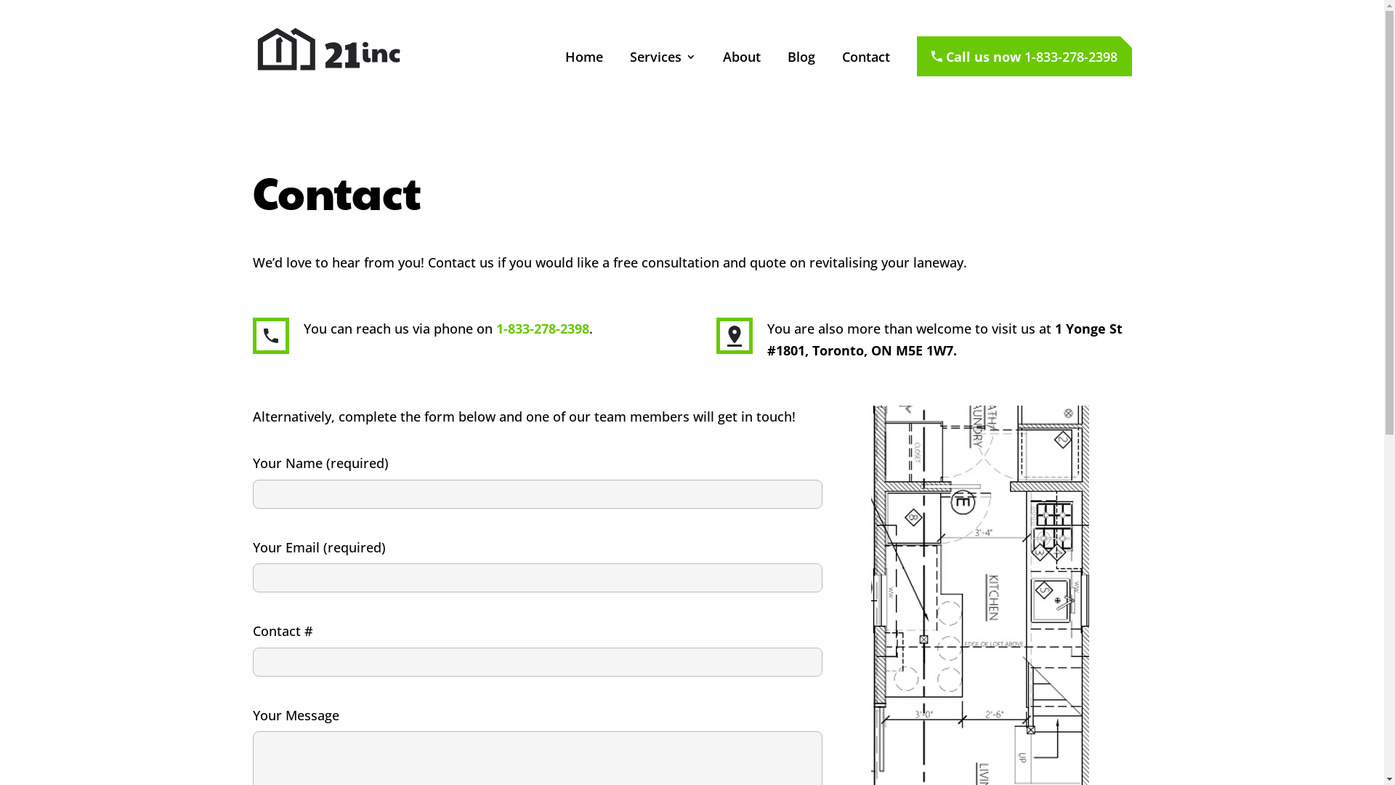 The width and height of the screenshot is (1395, 785). What do you see at coordinates (584, 75) in the screenshot?
I see `Home` at bounding box center [584, 75].